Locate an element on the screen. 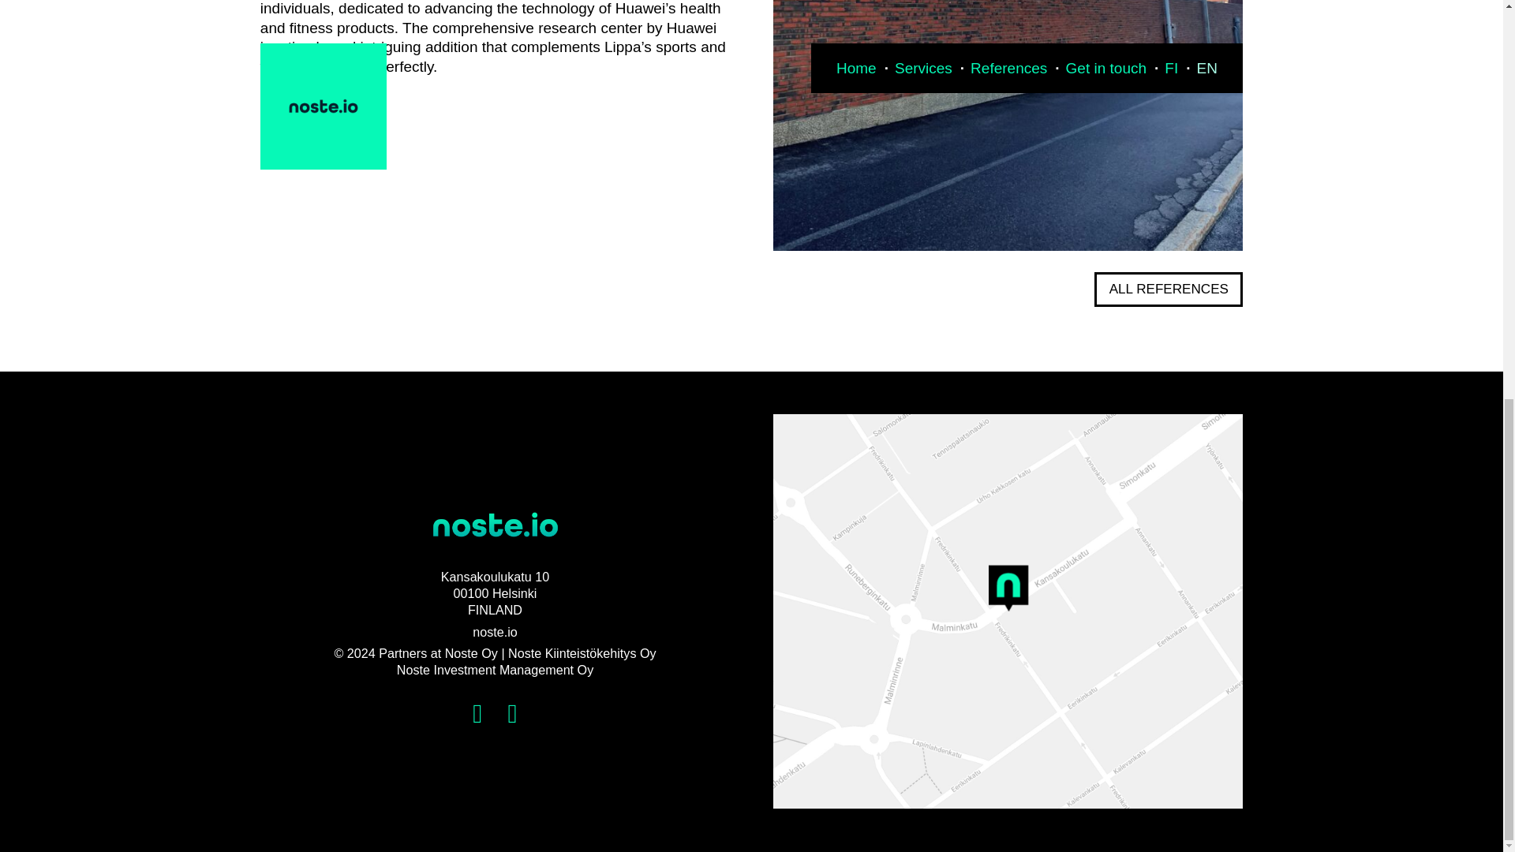  ALL REFERENCES is located at coordinates (1168, 289).